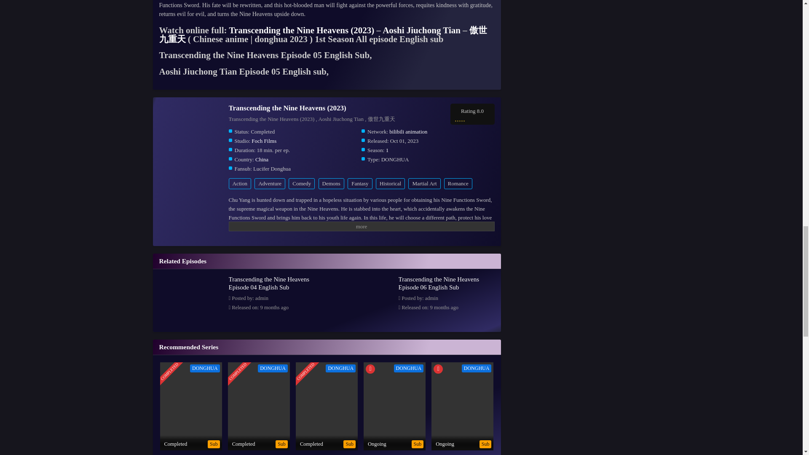  Describe the element at coordinates (361, 361) in the screenshot. I see `Transcending the Nine Heavens Episode 06 English Sub` at that location.